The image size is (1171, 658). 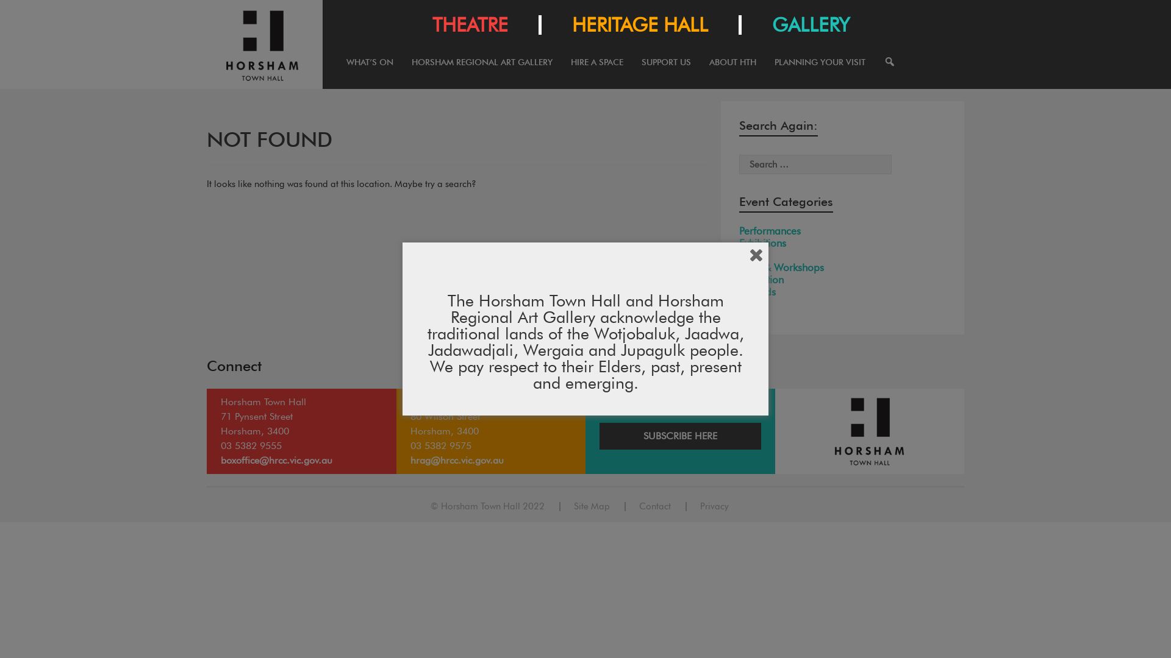 What do you see at coordinates (843, 231) in the screenshot?
I see `Performances` at bounding box center [843, 231].